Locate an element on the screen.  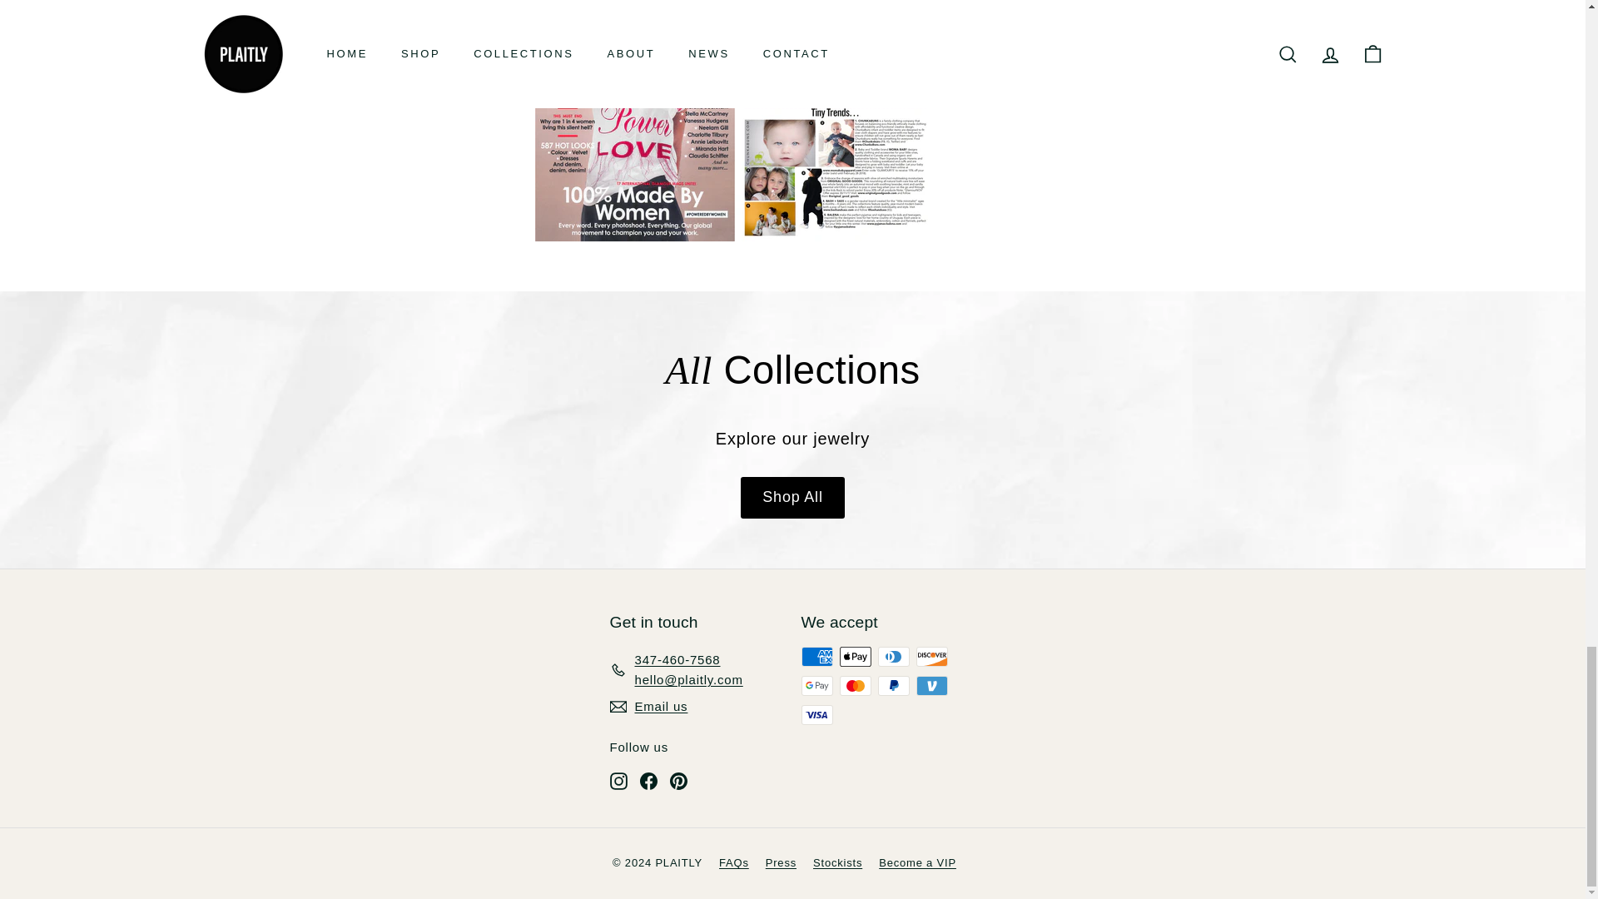
instagram is located at coordinates (618, 781).